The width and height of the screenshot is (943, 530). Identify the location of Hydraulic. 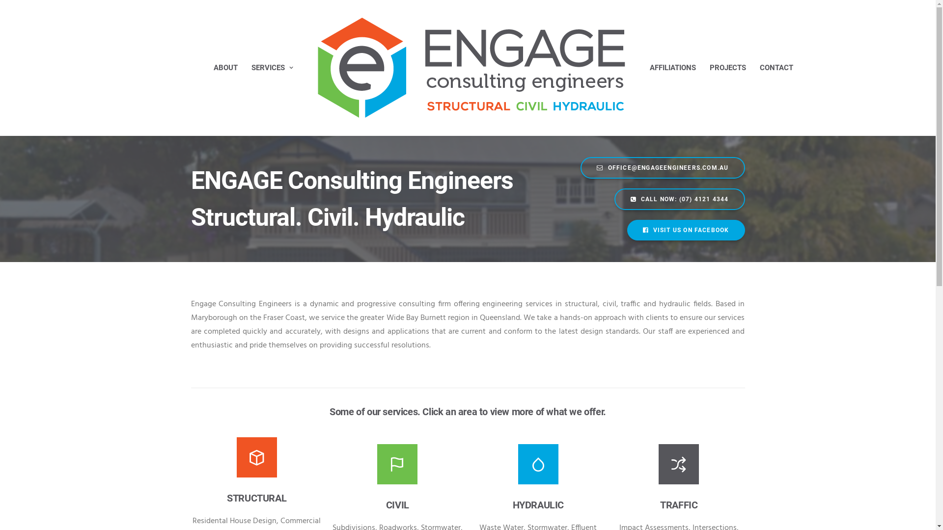
(538, 464).